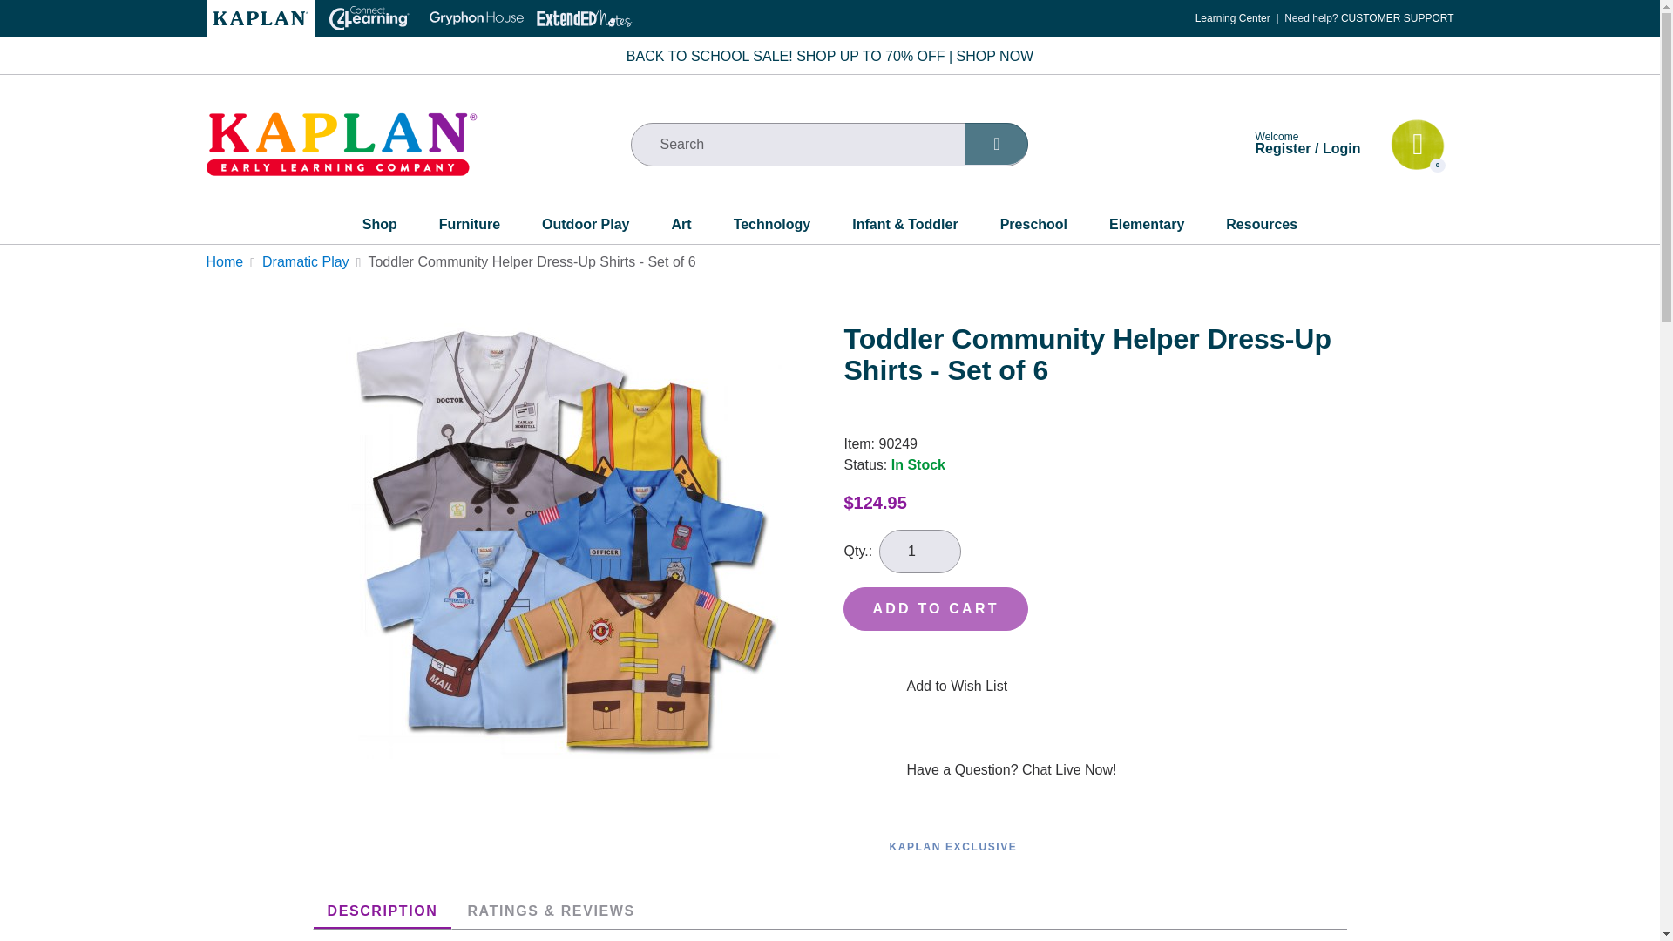  I want to click on 0, so click(1417, 145).